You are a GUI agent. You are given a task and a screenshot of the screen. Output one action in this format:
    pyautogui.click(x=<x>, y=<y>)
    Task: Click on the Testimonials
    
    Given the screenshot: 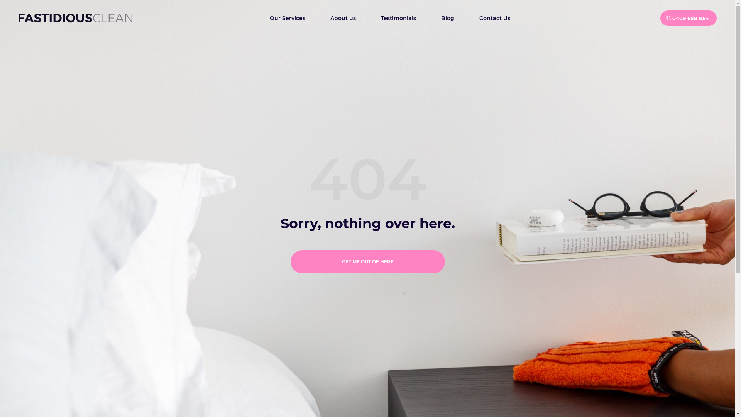 What is the action you would take?
    pyautogui.click(x=398, y=18)
    